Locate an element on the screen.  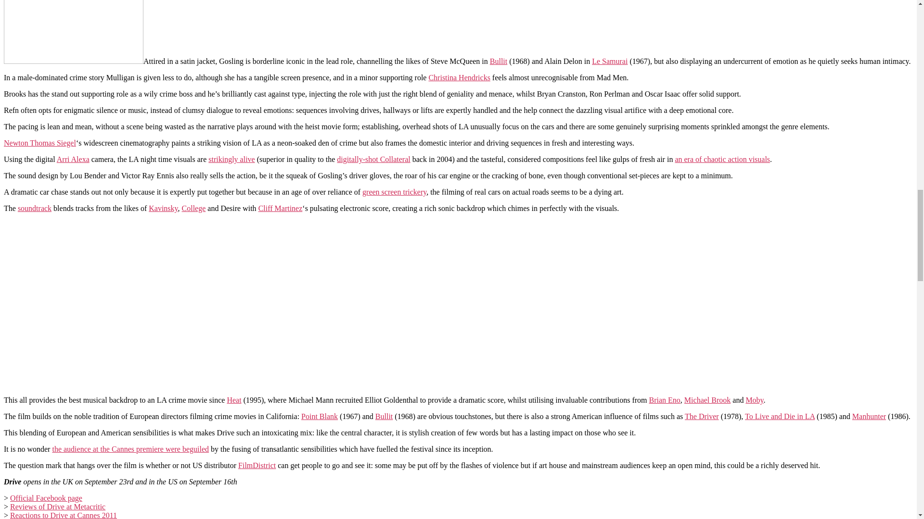
green screen trickery is located at coordinates (394, 192).